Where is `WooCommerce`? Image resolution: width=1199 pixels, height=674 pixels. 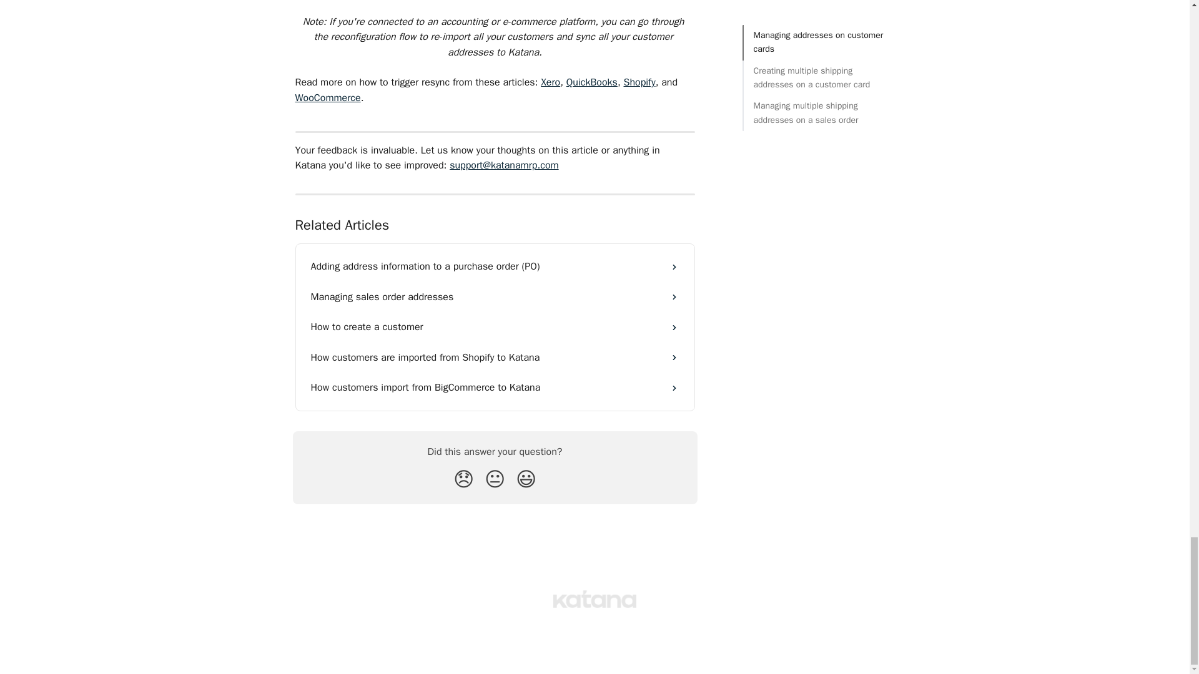
WooCommerce is located at coordinates (327, 97).